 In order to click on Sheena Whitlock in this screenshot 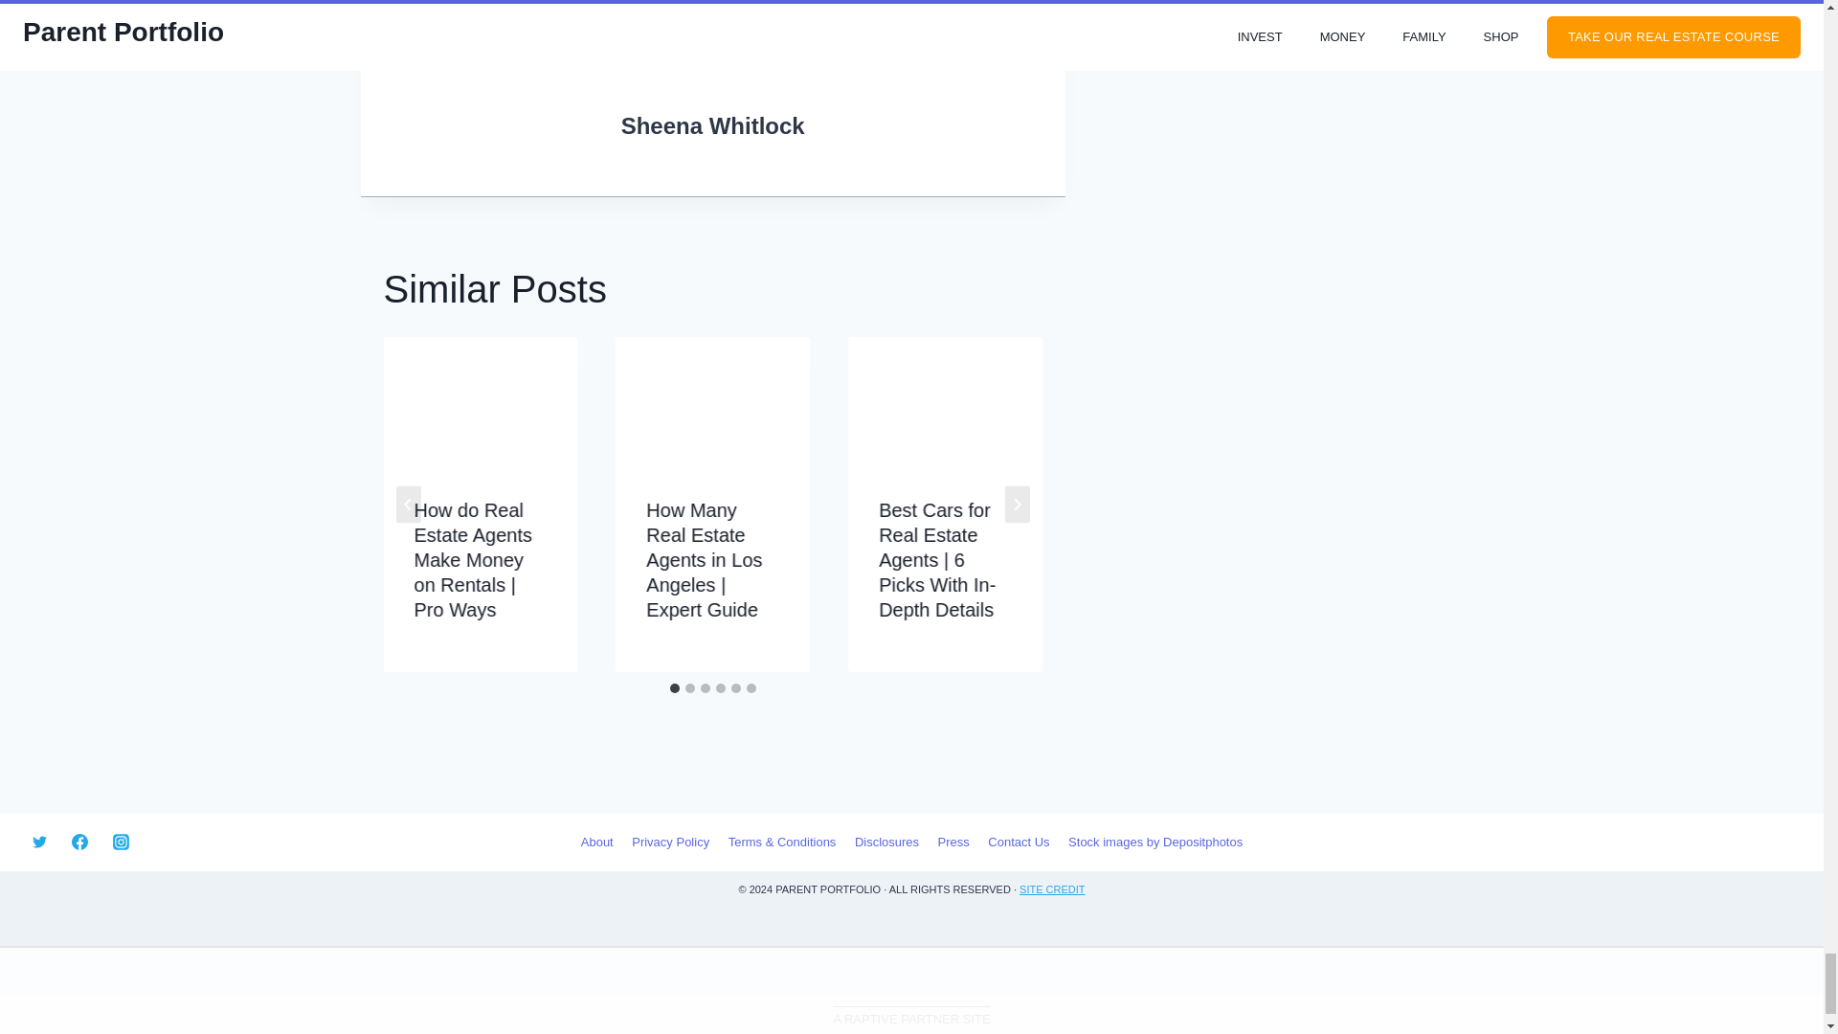, I will do `click(712, 124)`.